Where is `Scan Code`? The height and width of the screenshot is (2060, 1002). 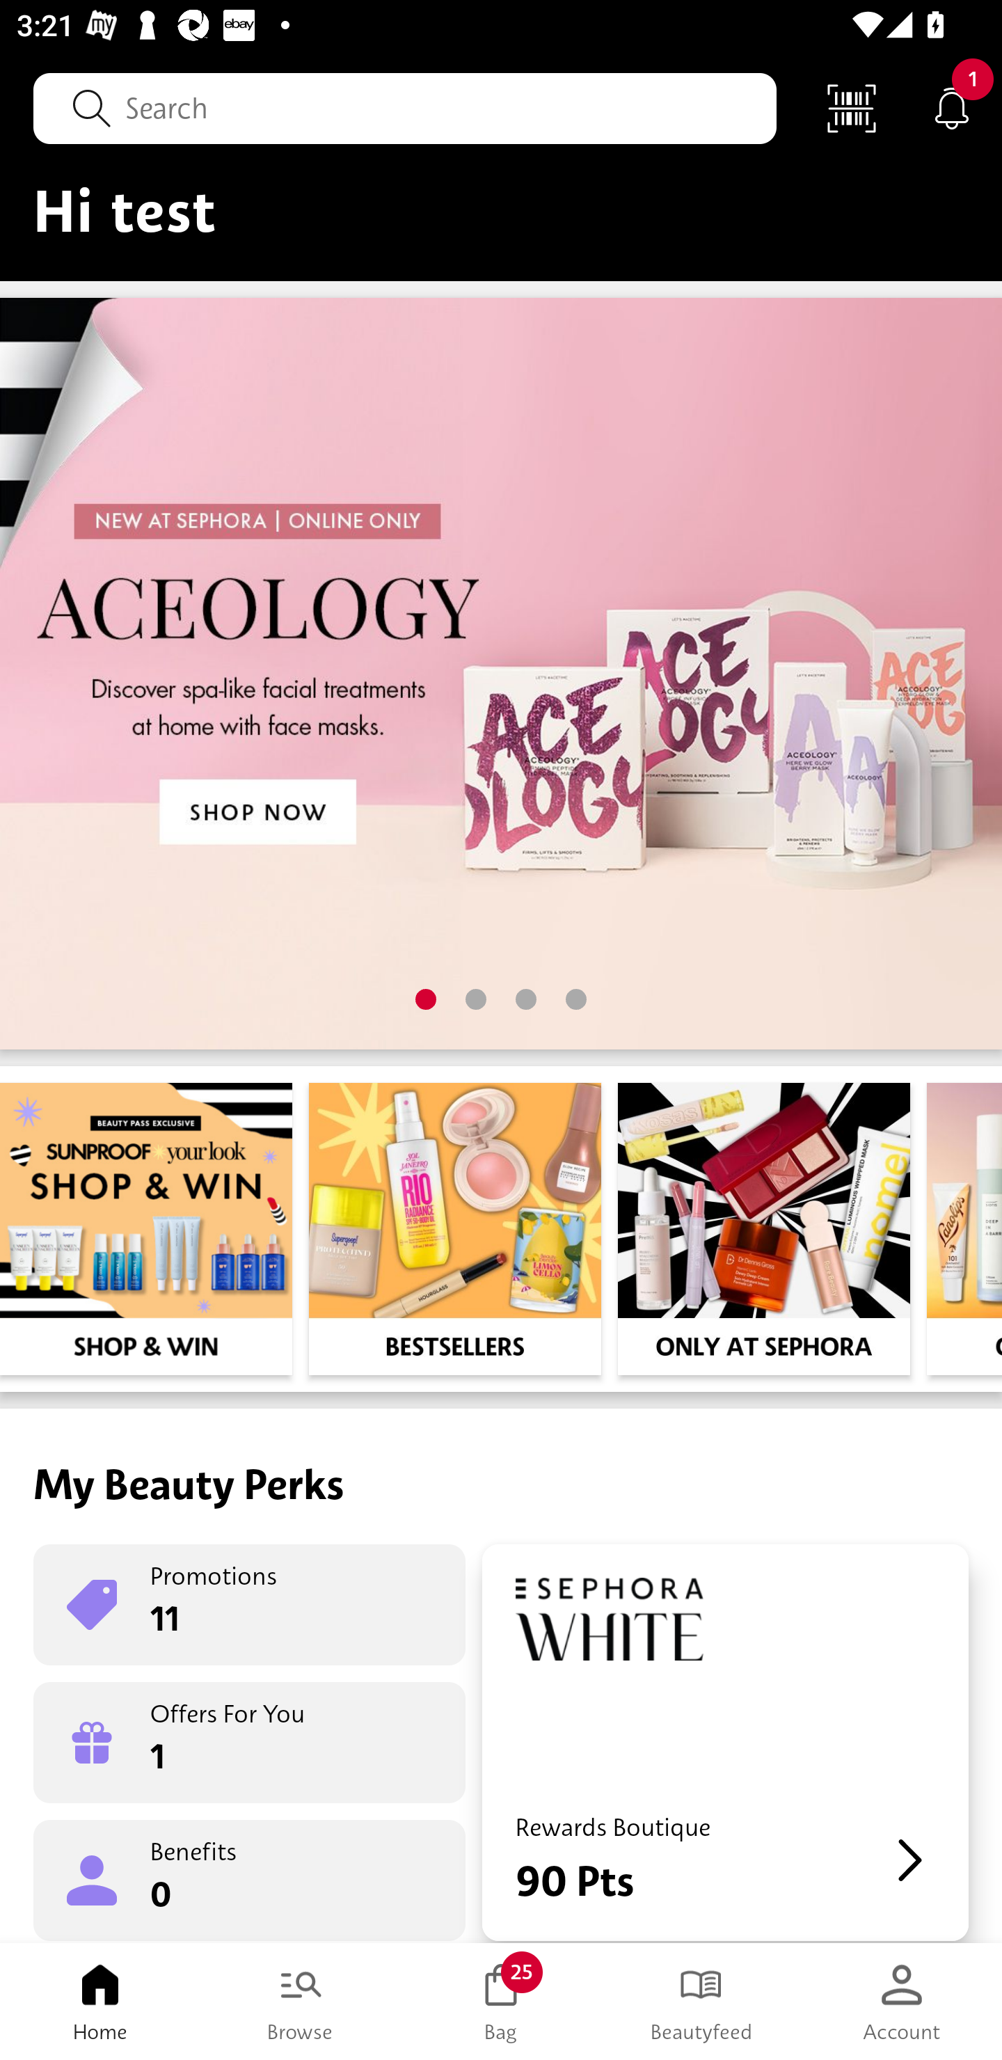
Scan Code is located at coordinates (852, 107).